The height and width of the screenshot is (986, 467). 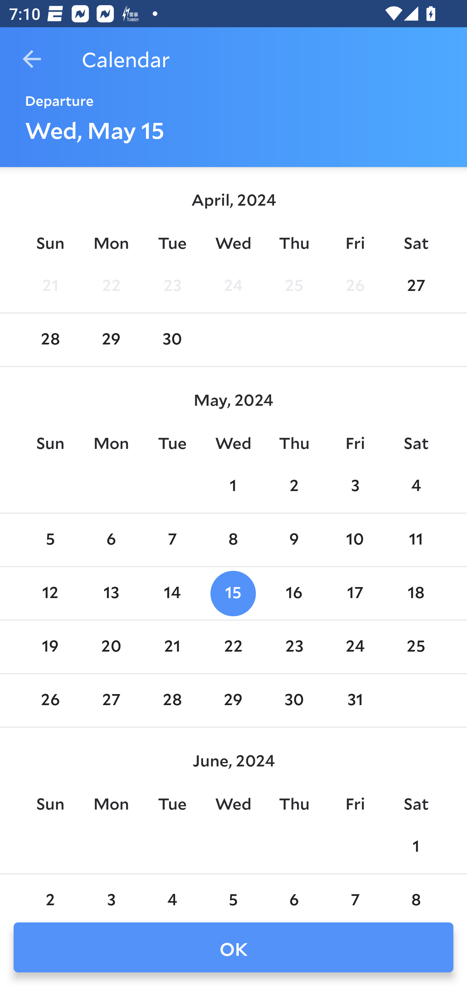 I want to click on 2, so click(x=294, y=486).